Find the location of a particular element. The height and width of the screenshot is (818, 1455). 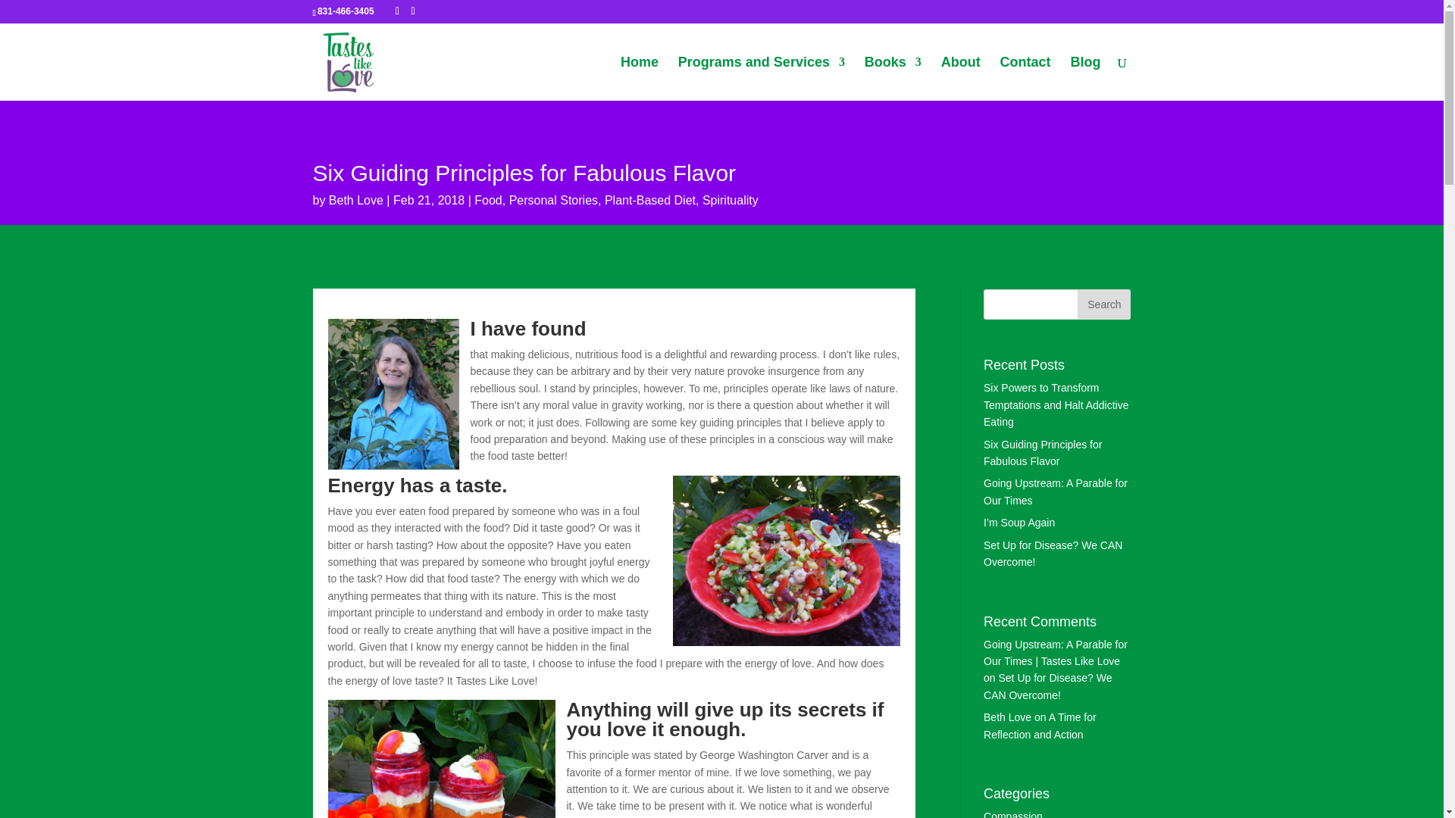

Programs and Services is located at coordinates (761, 78).